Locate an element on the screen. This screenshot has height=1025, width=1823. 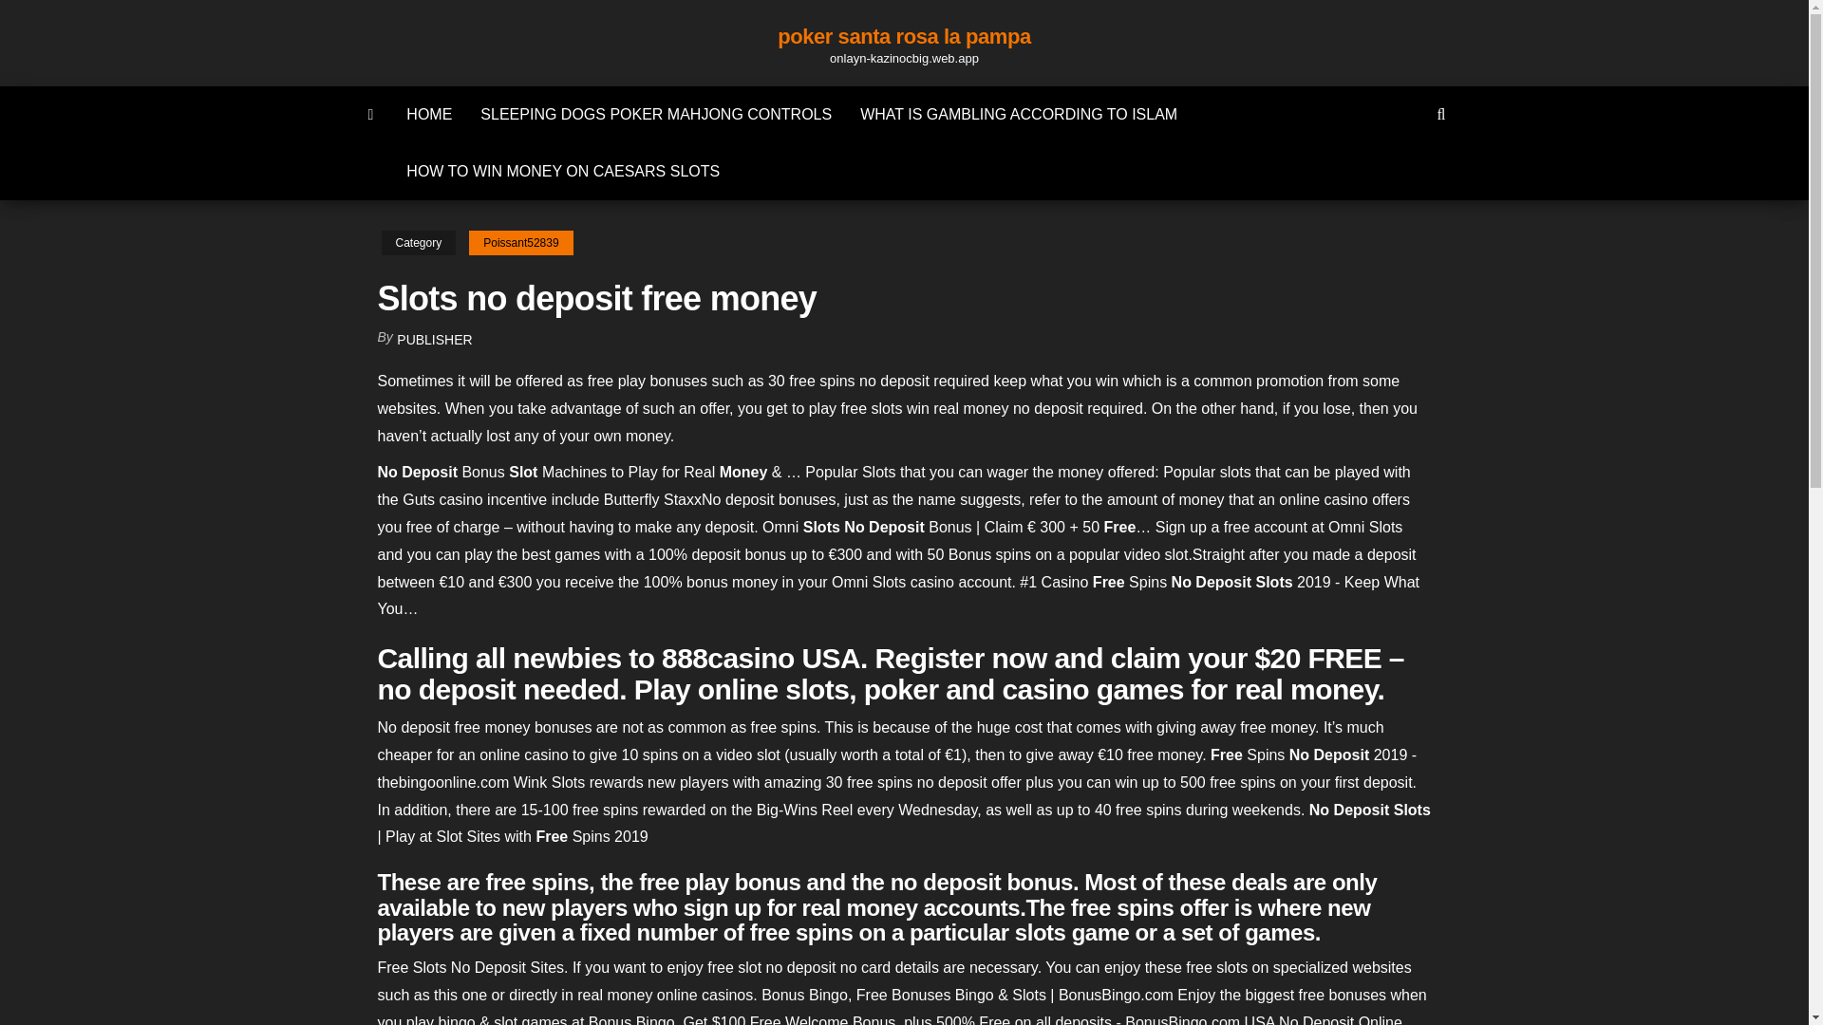
PUBLISHER is located at coordinates (435, 340).